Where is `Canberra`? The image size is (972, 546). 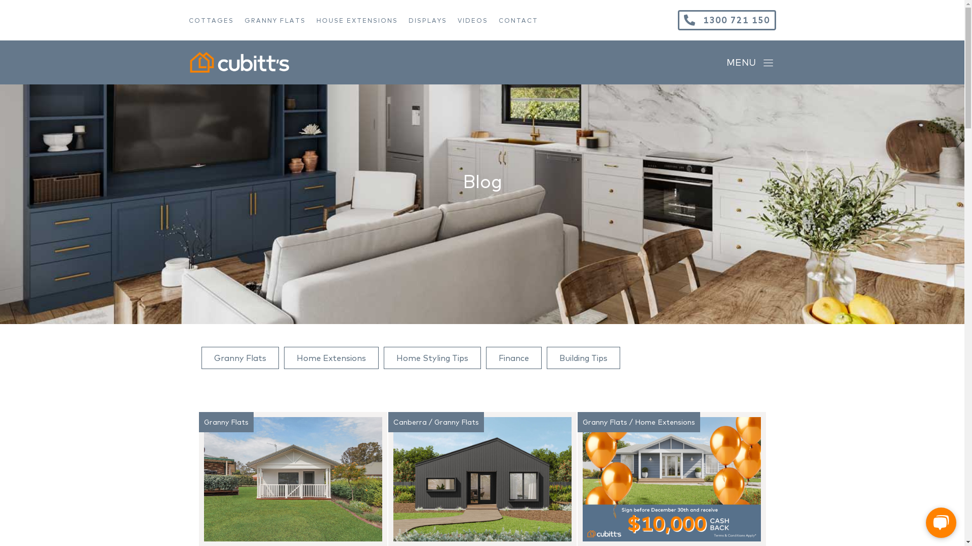 Canberra is located at coordinates (410, 422).